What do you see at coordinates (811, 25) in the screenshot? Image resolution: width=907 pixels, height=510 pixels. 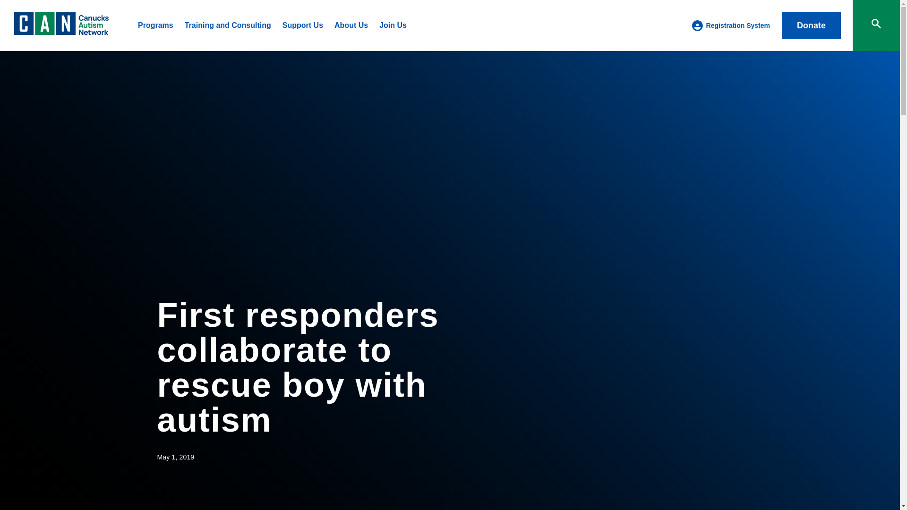 I see `Donate` at bounding box center [811, 25].